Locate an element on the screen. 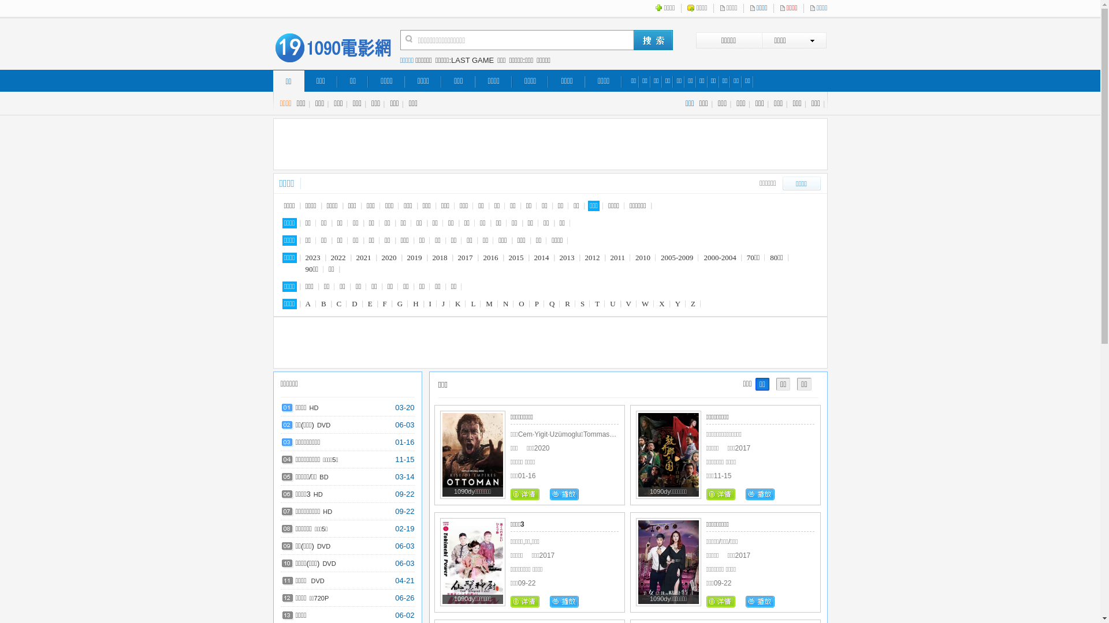 The width and height of the screenshot is (1109, 623). 2022 is located at coordinates (338, 258).